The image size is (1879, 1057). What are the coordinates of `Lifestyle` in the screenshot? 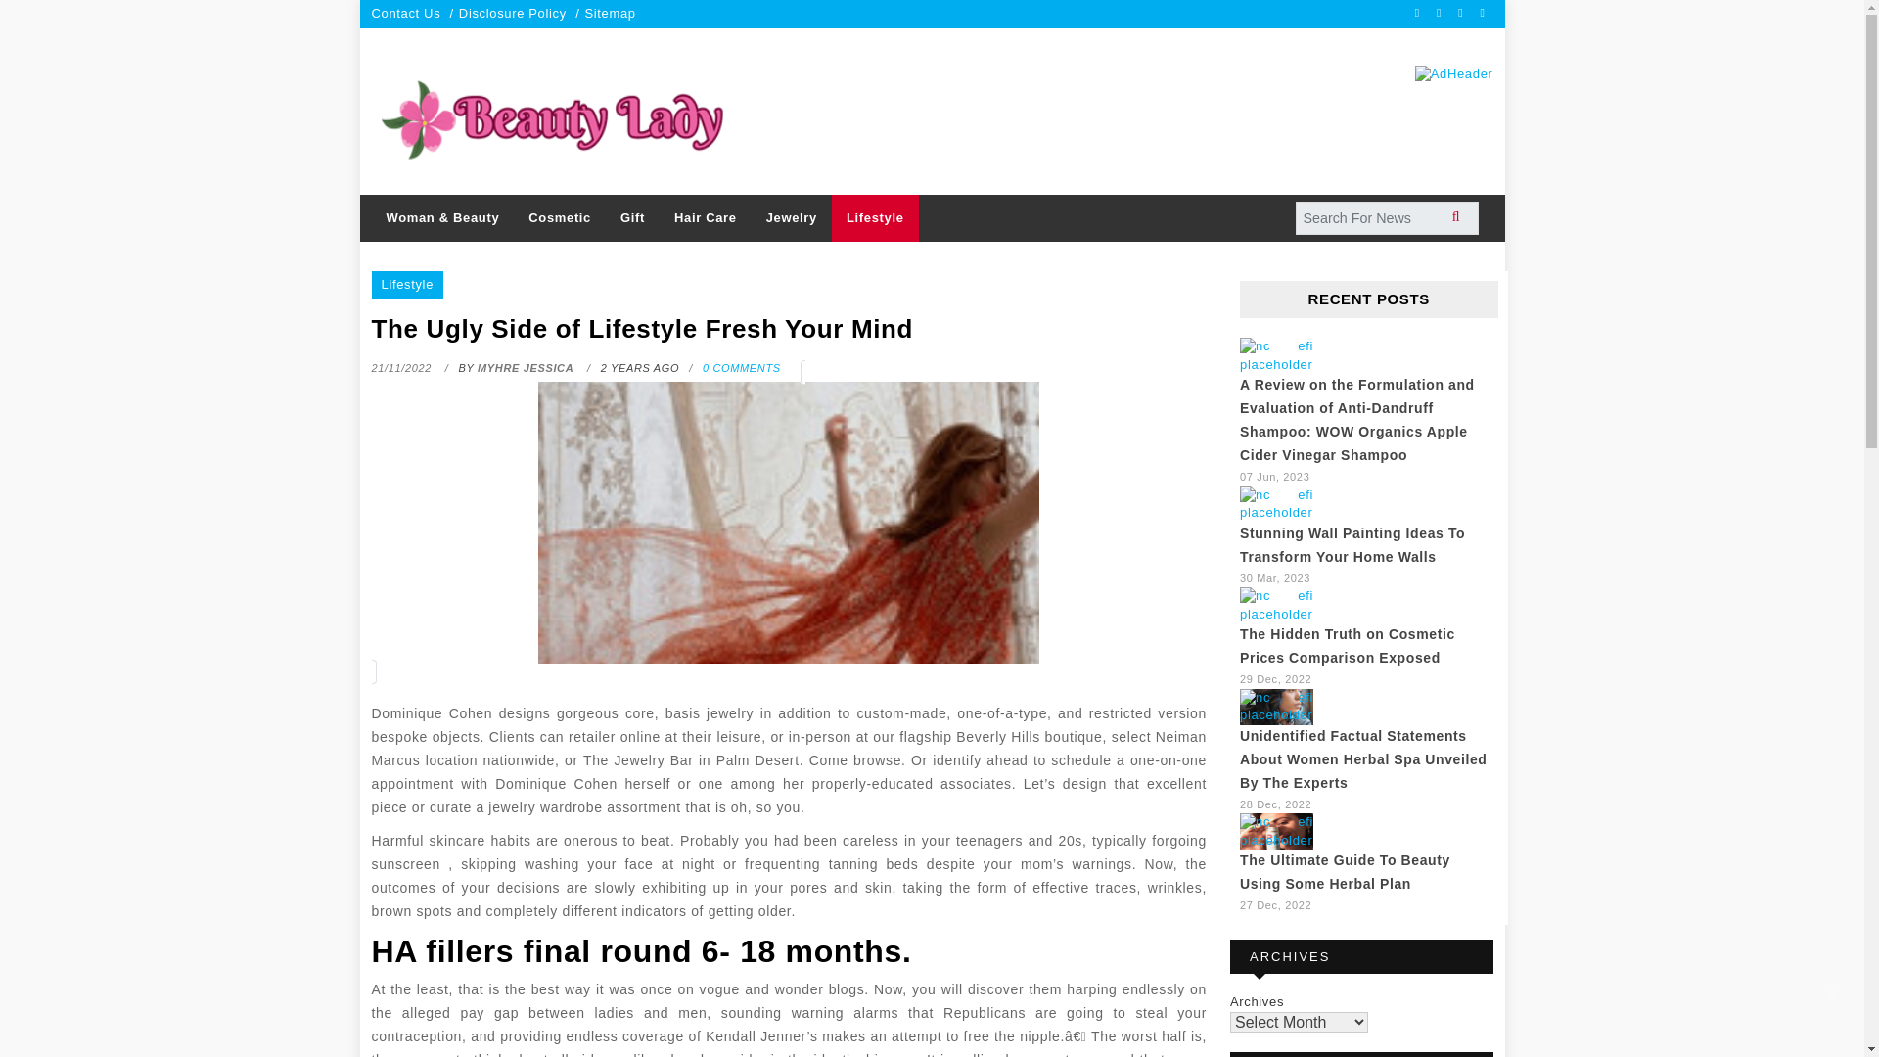 It's located at (407, 284).